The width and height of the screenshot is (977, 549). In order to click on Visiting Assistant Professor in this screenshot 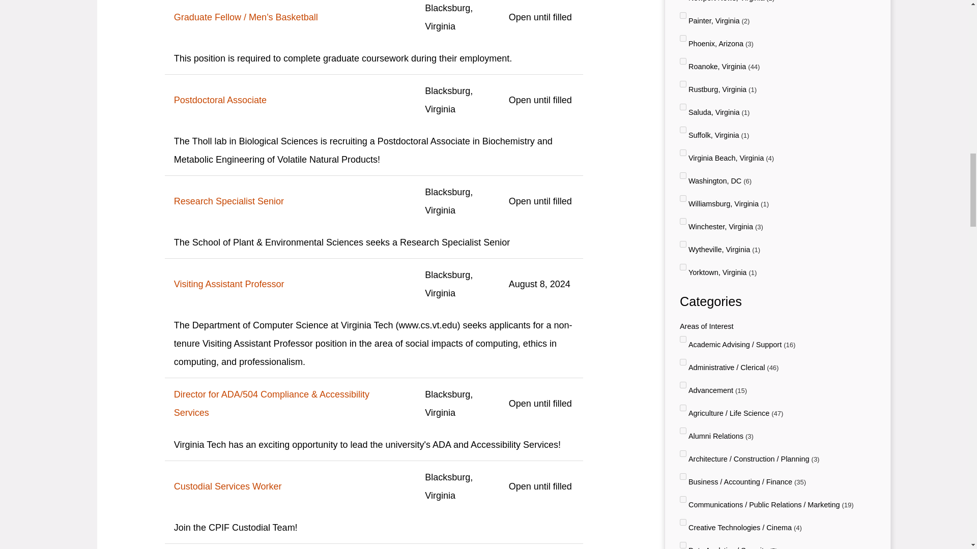, I will do `click(290, 284)`.